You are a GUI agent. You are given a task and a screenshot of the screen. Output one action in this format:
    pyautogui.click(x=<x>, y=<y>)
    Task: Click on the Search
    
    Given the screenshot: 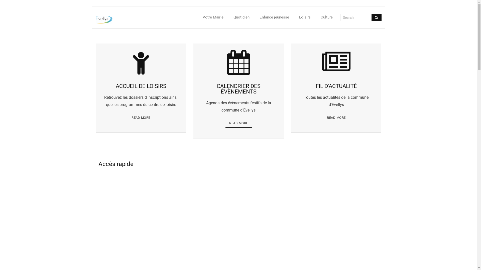 What is the action you would take?
    pyautogui.click(x=13, y=5)
    